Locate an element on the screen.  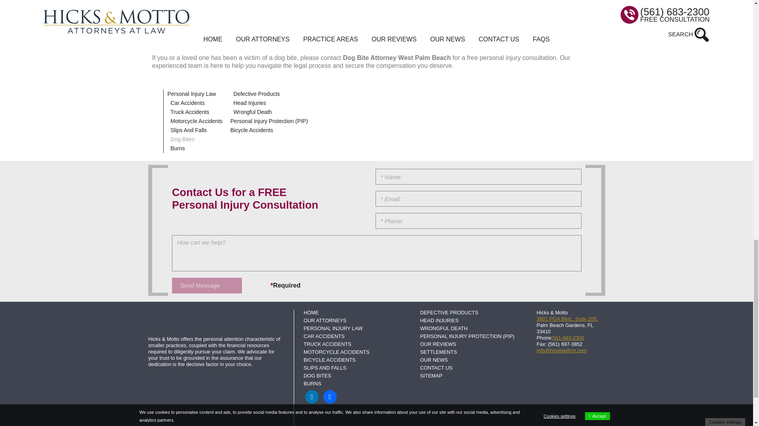
Send Message is located at coordinates (207, 286).